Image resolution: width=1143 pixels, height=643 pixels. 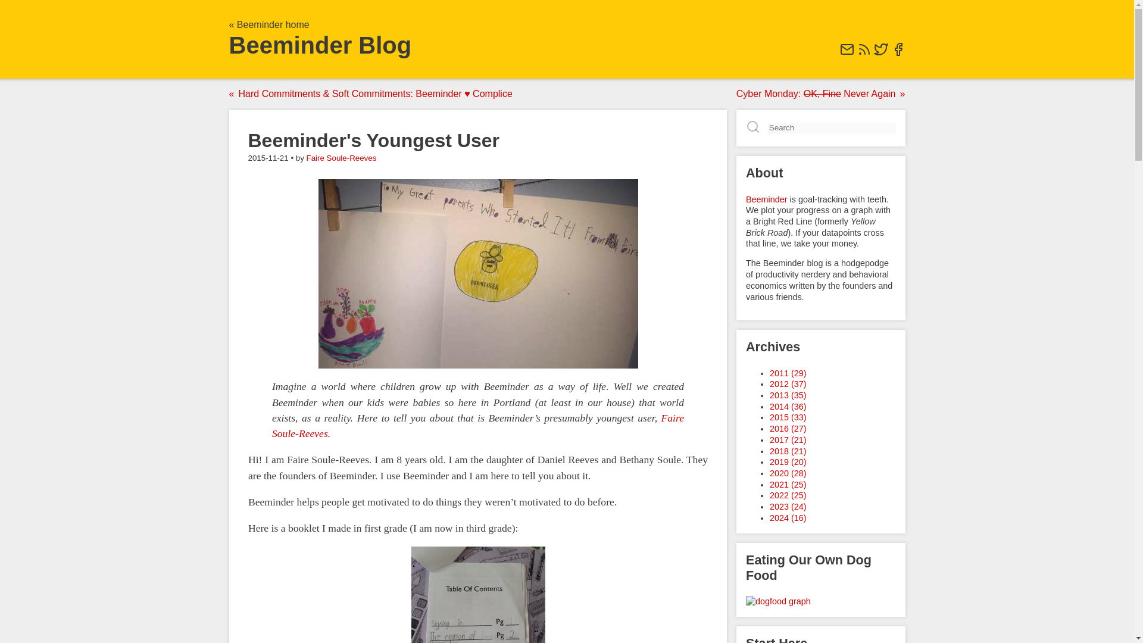 I want to click on Cyber Monday: OK, Fine Never Again, so click(x=818, y=94).